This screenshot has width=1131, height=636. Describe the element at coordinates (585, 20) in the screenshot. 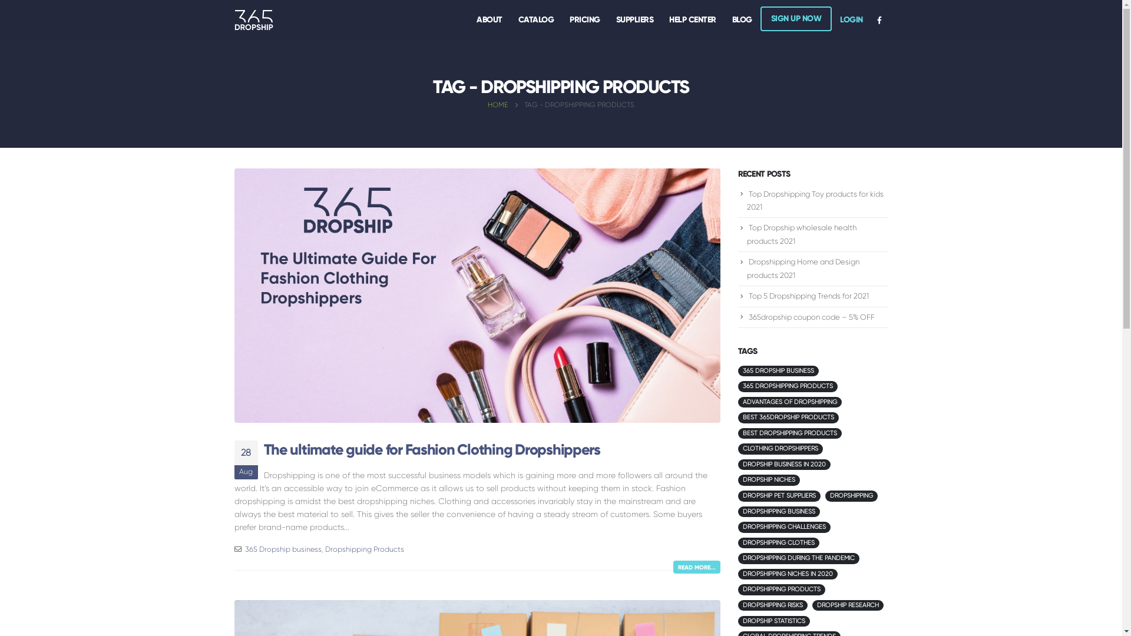

I see `PRICING` at that location.